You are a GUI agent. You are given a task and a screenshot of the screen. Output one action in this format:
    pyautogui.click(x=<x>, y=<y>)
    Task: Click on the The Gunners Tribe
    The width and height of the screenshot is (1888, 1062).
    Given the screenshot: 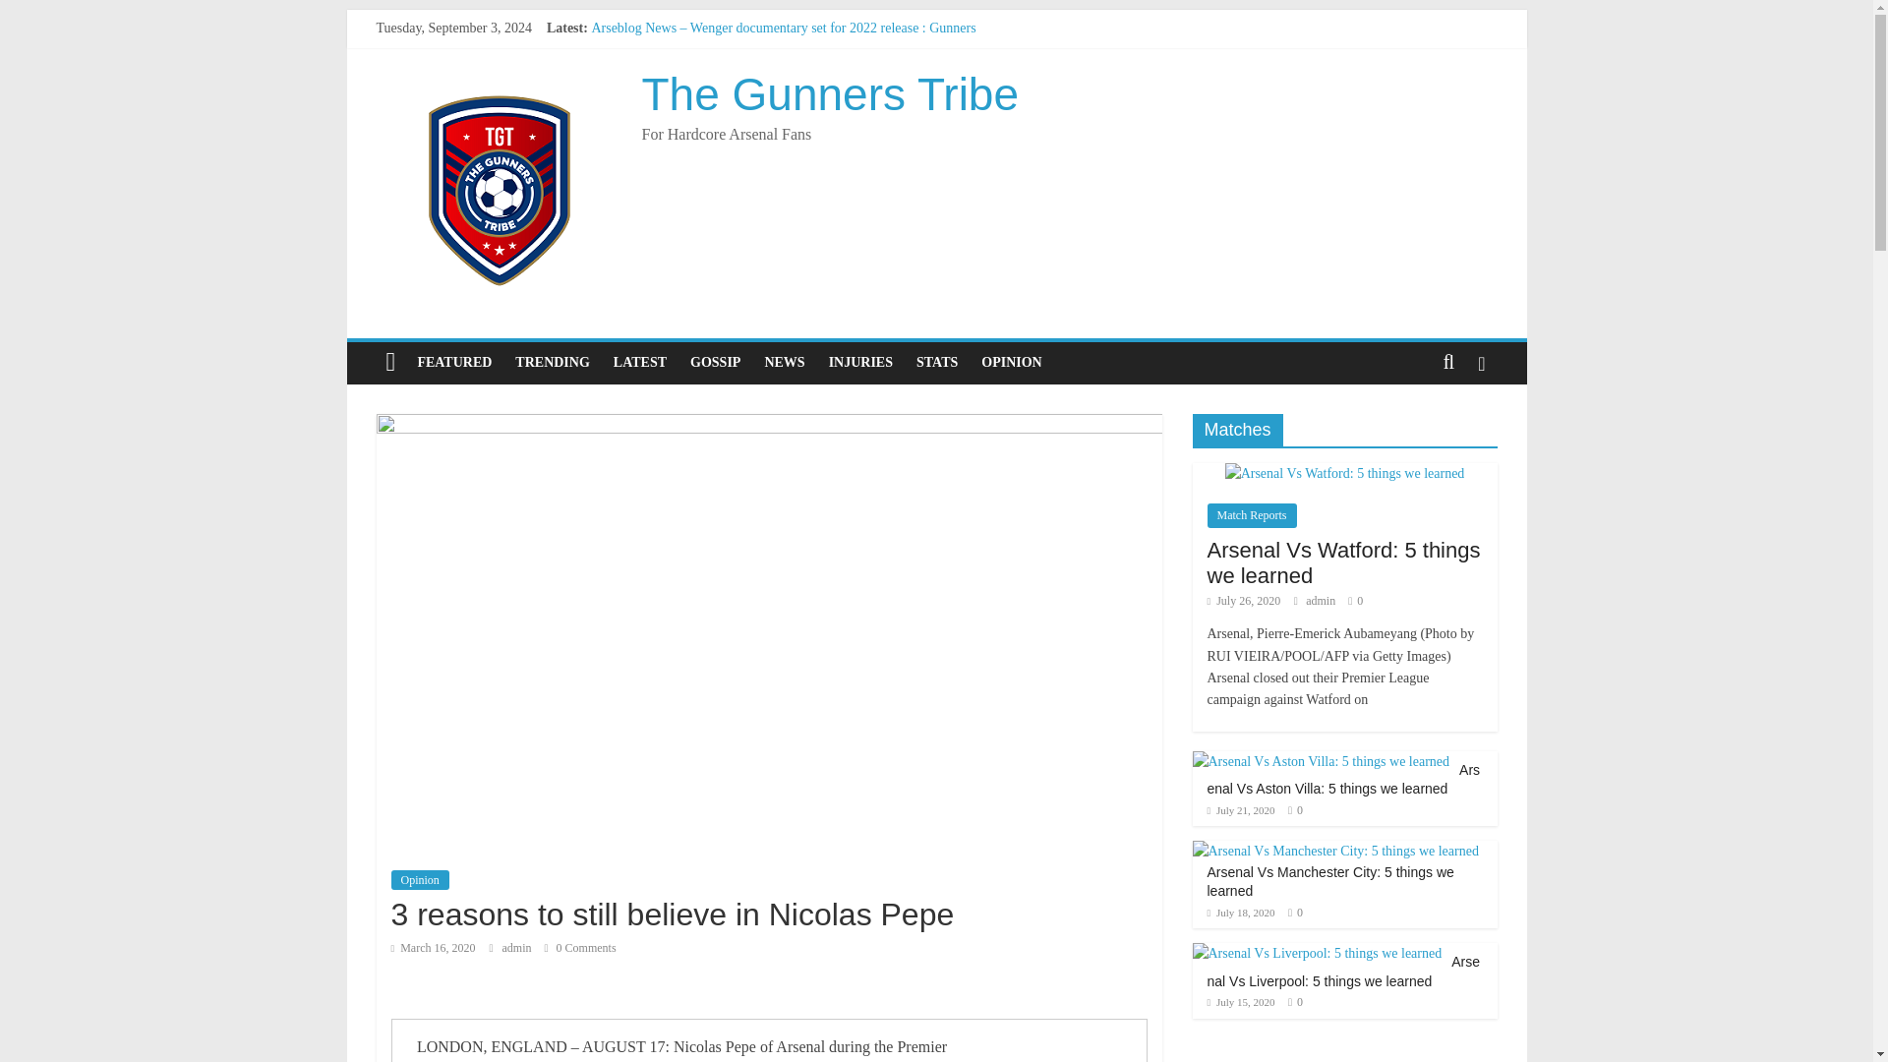 What is the action you would take?
    pyautogui.click(x=830, y=94)
    